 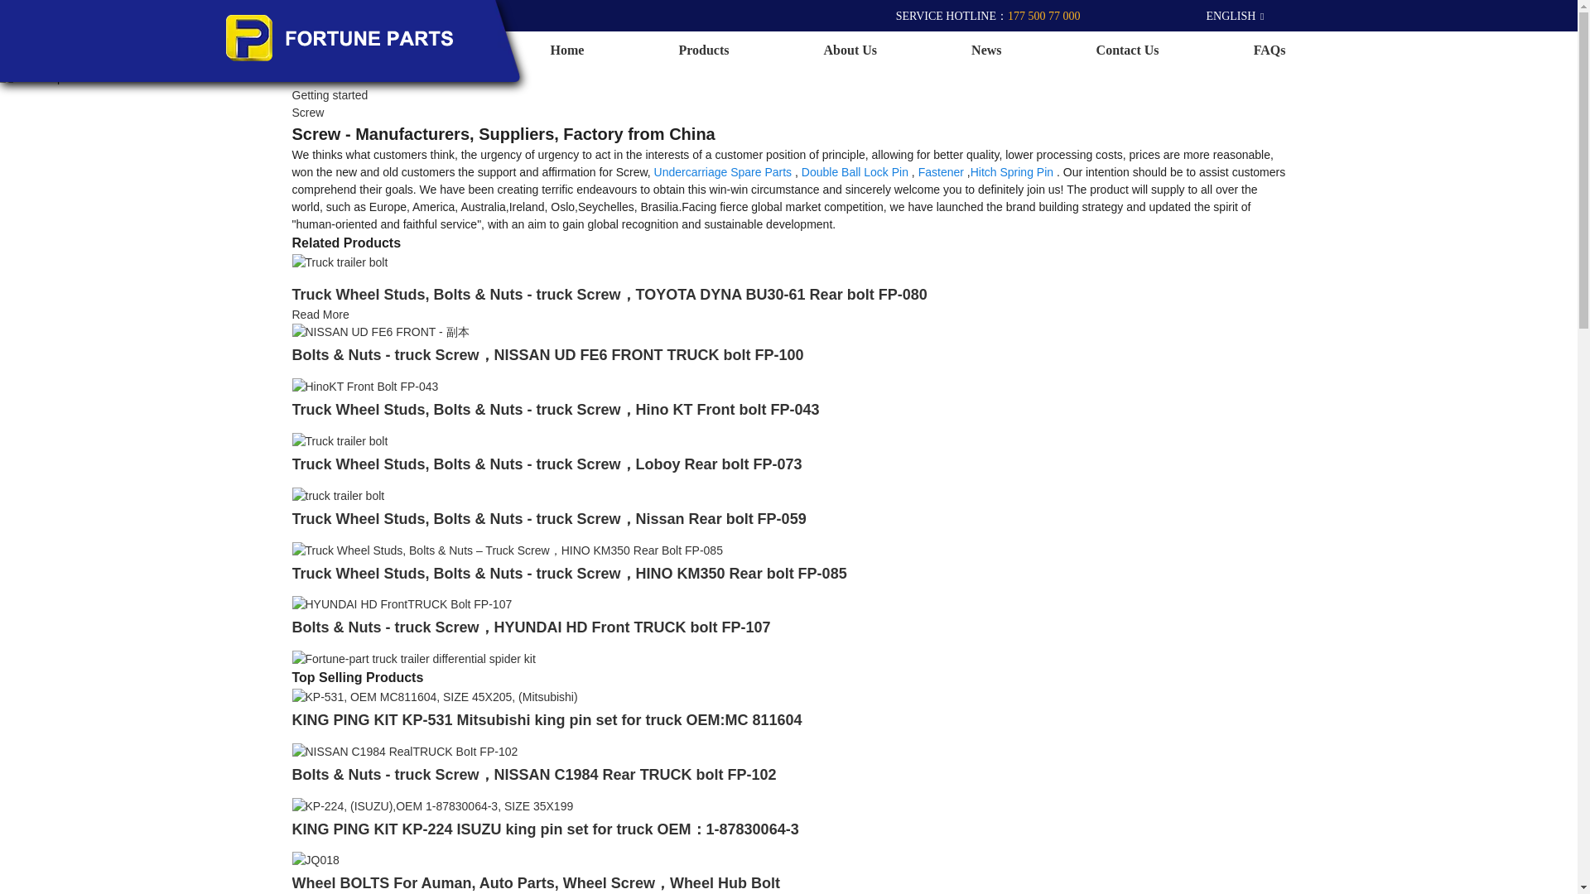 I want to click on Double Ball Lock Pin, so click(x=855, y=172).